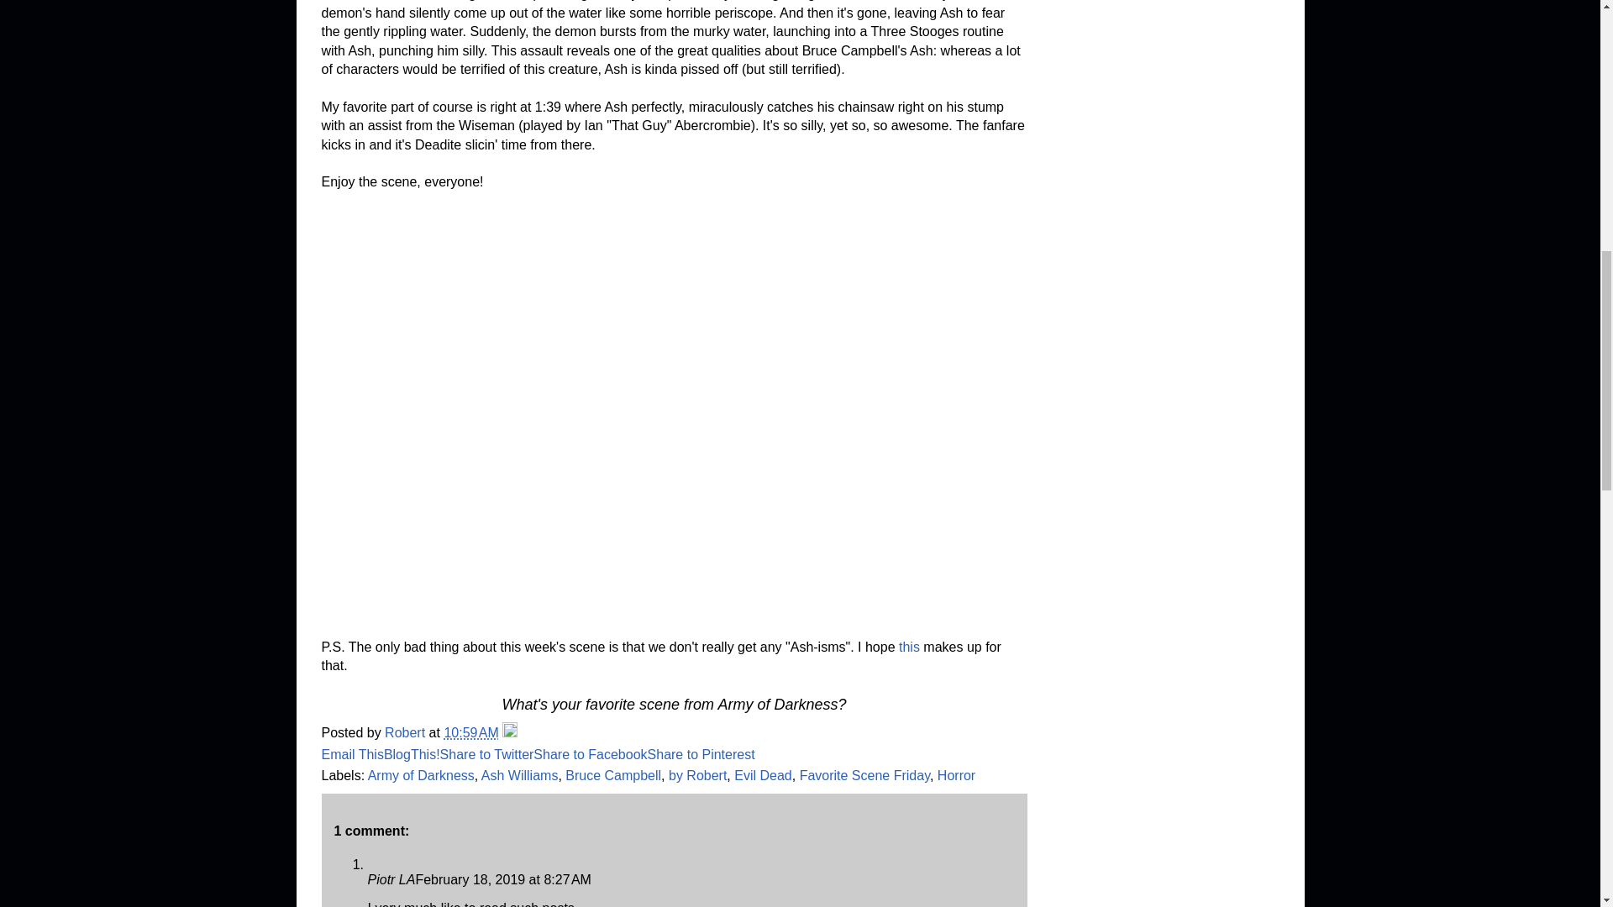 The image size is (1613, 907). What do you see at coordinates (701, 754) in the screenshot?
I see `Share to Pinterest` at bounding box center [701, 754].